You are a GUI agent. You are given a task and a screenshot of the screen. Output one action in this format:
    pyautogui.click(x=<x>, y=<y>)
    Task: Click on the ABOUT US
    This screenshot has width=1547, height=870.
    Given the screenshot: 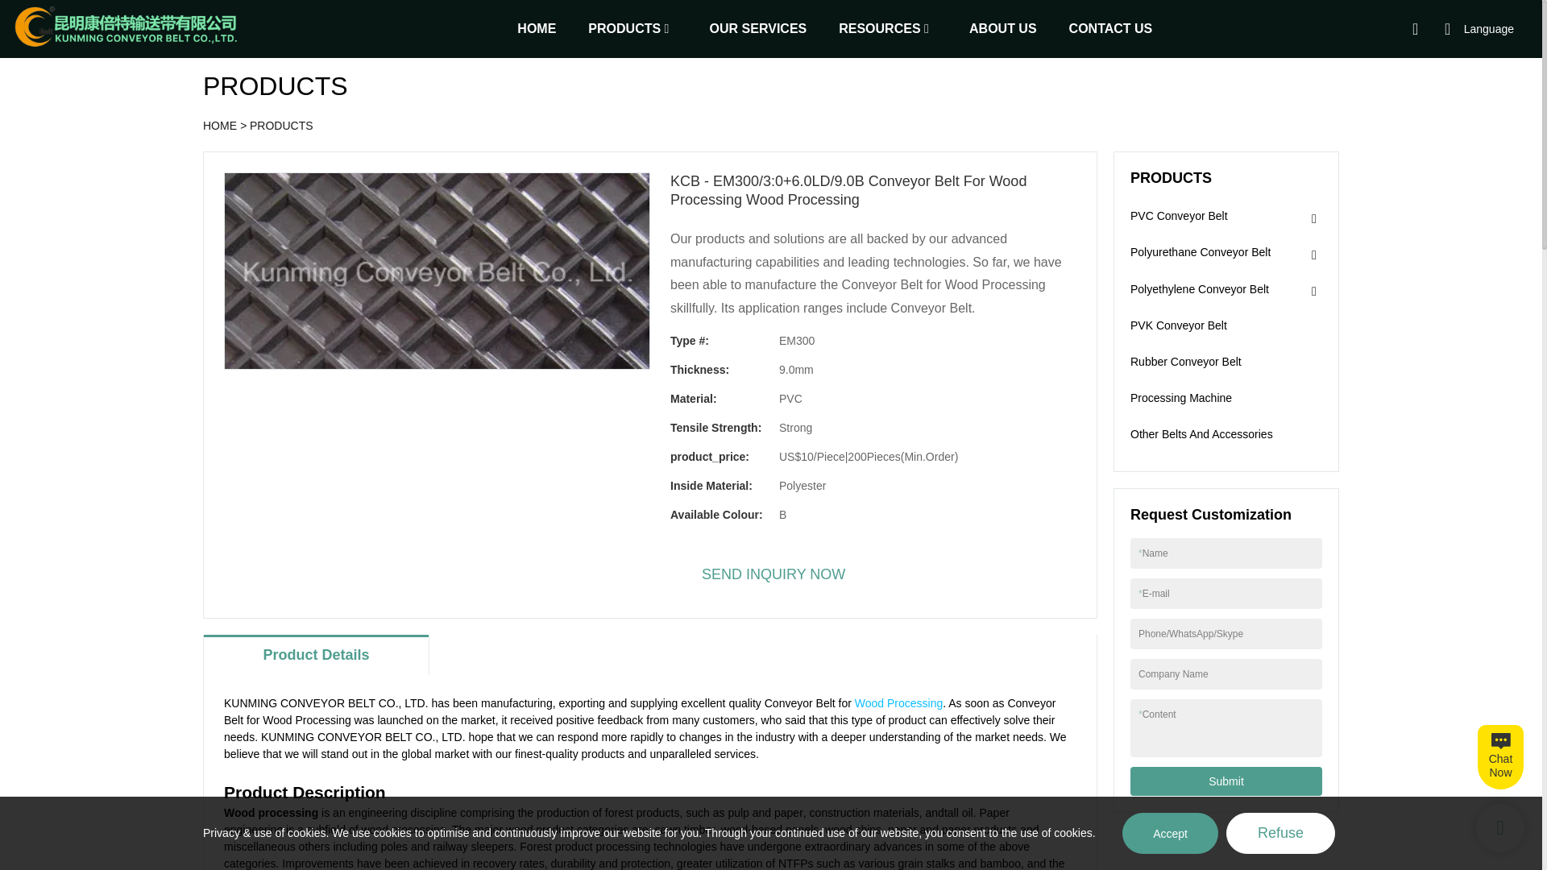 What is the action you would take?
    pyautogui.click(x=1002, y=27)
    